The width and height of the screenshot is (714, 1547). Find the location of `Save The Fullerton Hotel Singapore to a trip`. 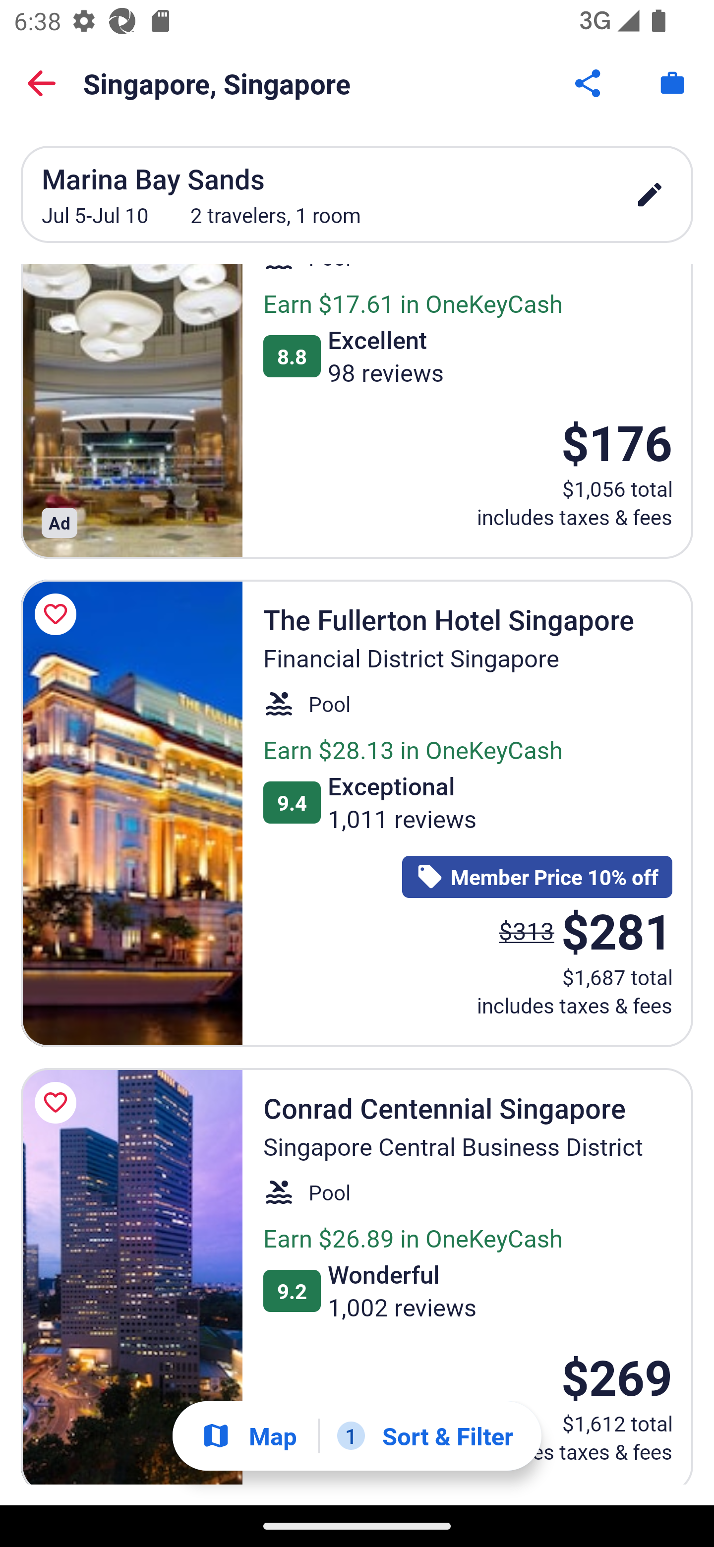

Save The Fullerton Hotel Singapore to a trip is located at coordinates (59, 614).